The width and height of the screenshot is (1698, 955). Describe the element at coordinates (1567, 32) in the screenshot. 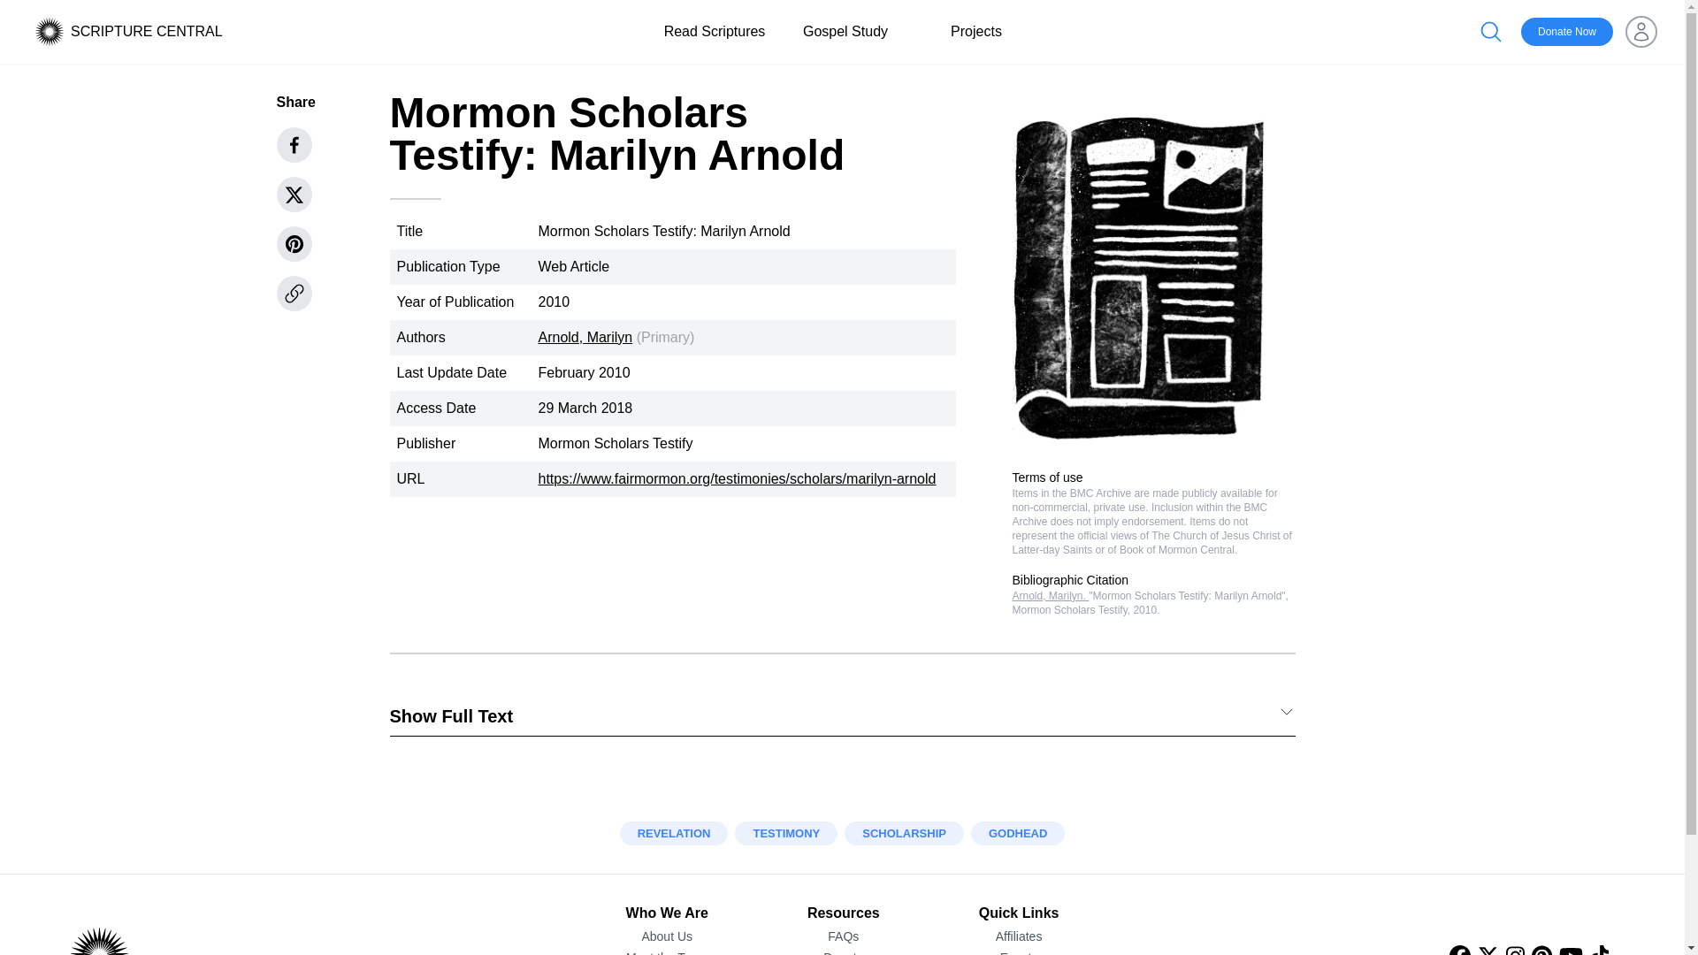

I see `Donate Now` at that location.